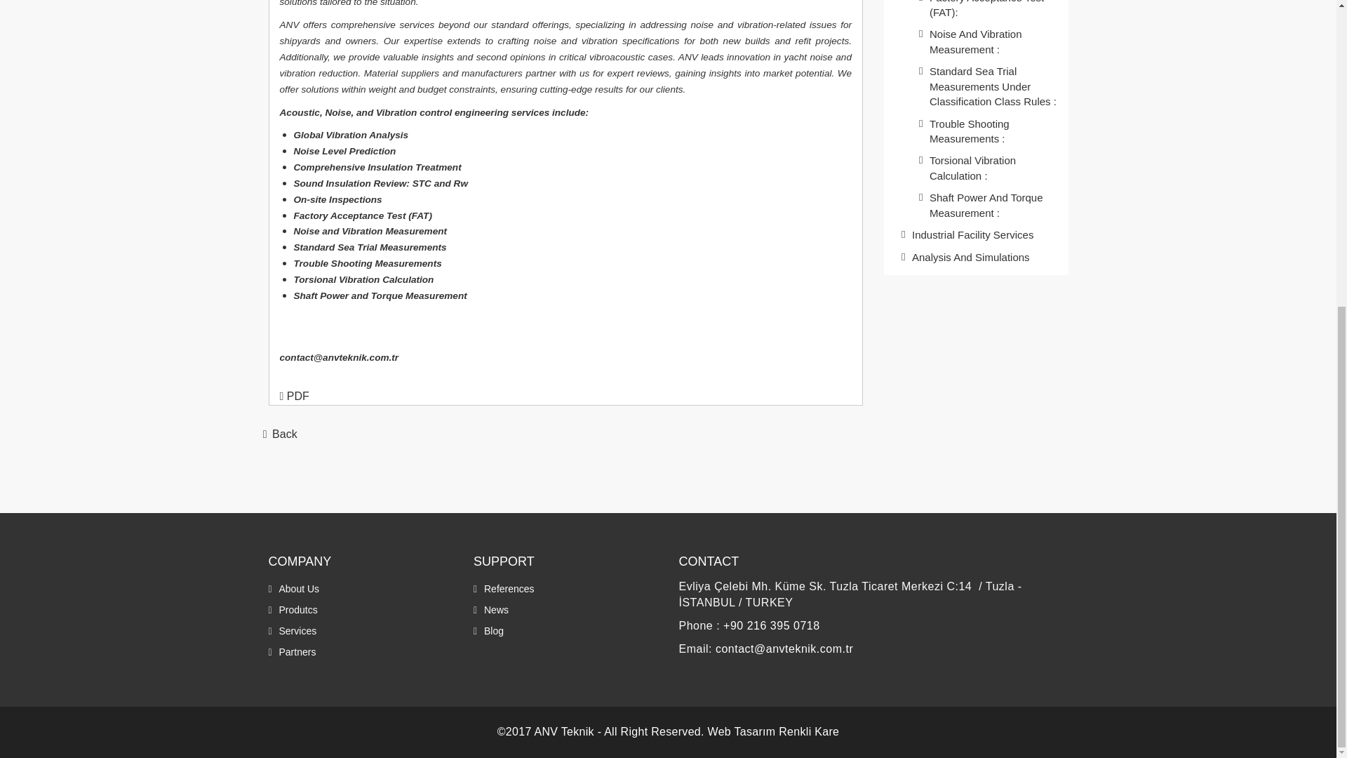  Describe the element at coordinates (363, 279) in the screenshot. I see `Torsional Vibration Calculation` at that location.